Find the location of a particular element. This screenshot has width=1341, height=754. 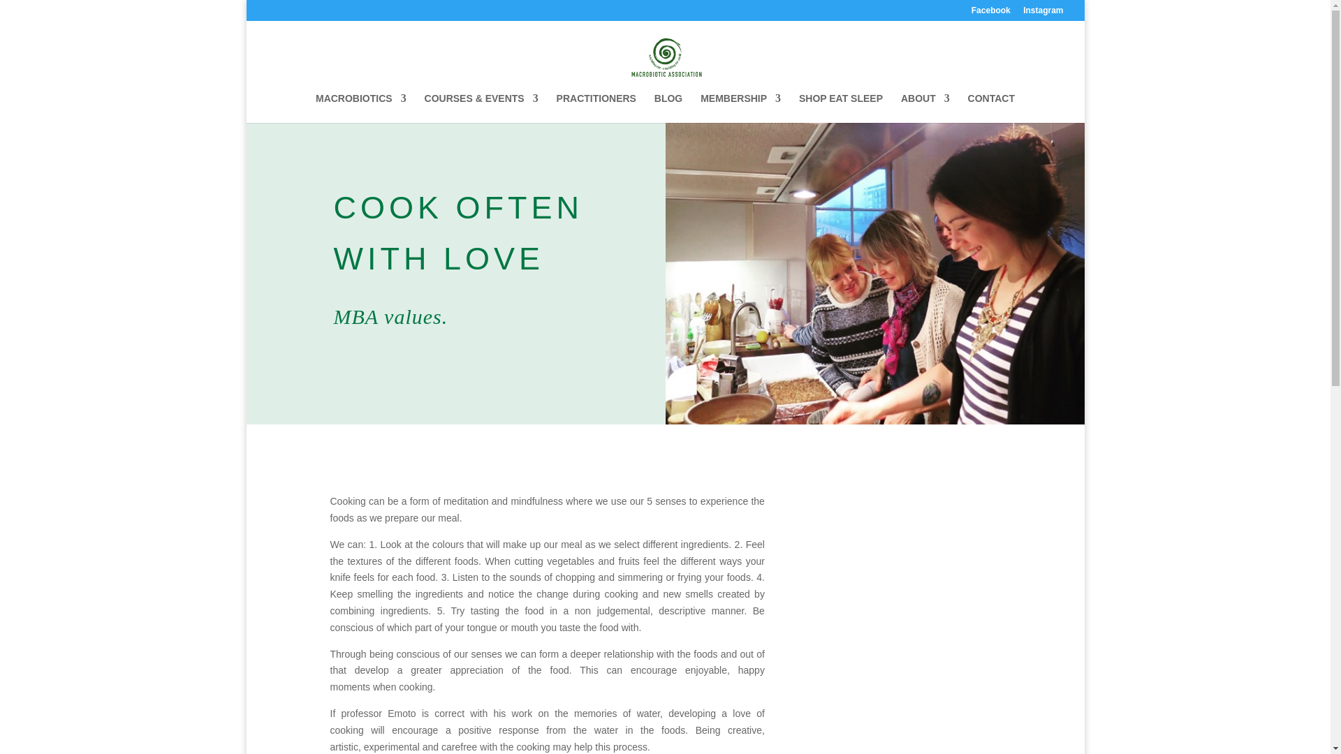

BLOG is located at coordinates (668, 108).